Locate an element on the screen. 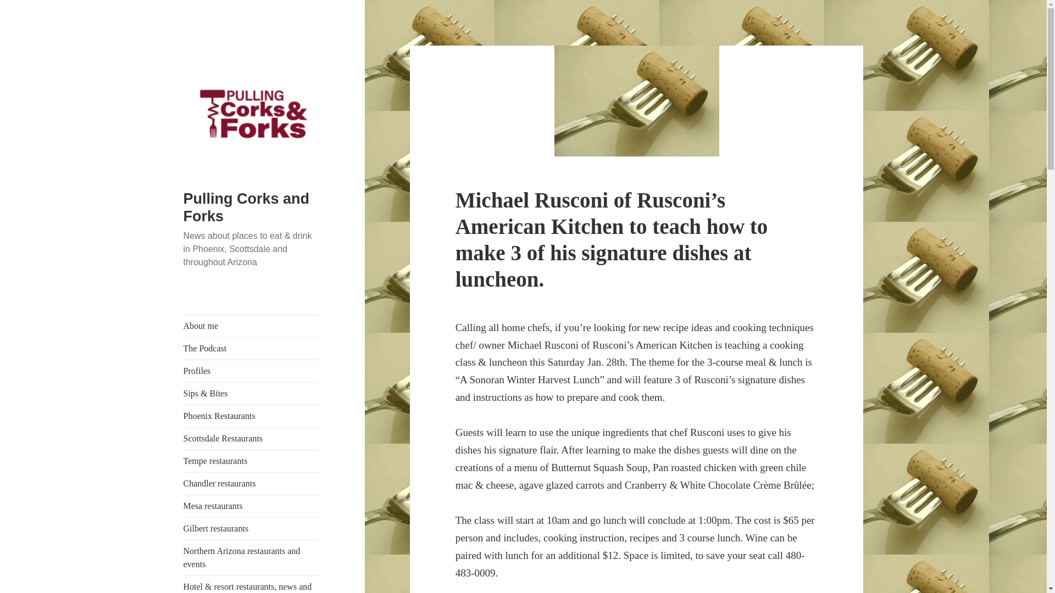  Gilbert restaurants is located at coordinates (252, 528).